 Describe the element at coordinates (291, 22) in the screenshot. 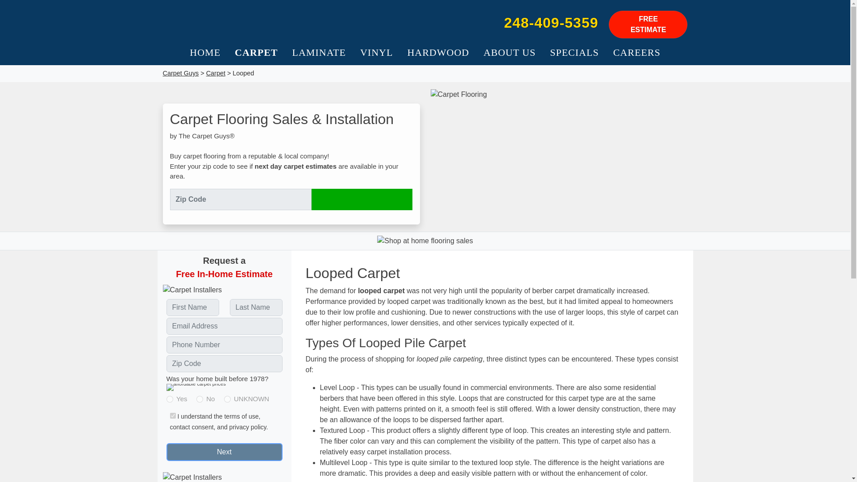

I see `Carpet Guys` at that location.